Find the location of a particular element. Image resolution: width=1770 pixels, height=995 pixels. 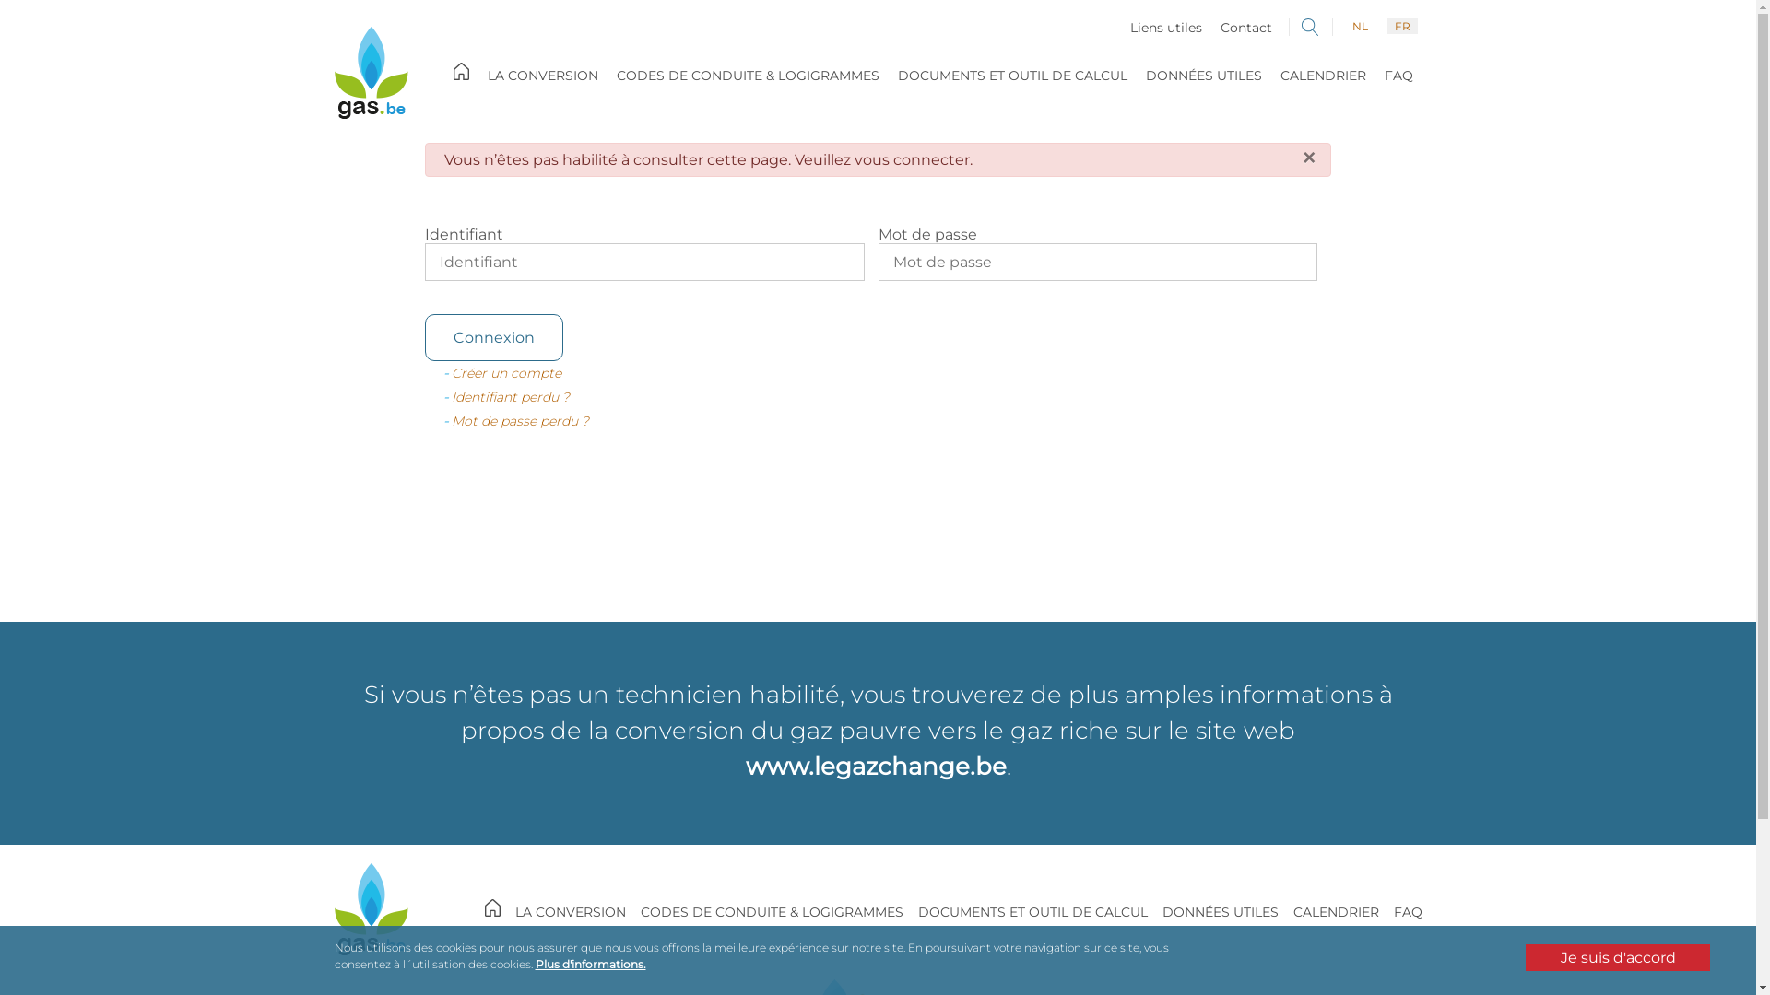

Connexion is located at coordinates (494, 337).